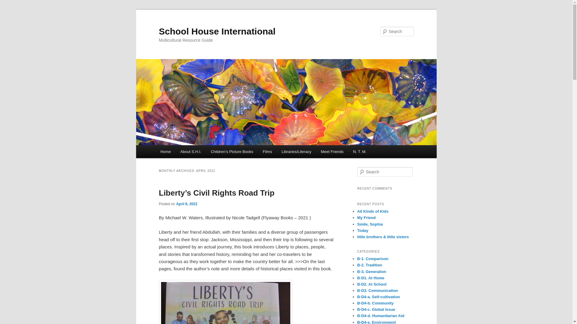 The height and width of the screenshot is (324, 577). Describe the element at coordinates (10, 3) in the screenshot. I see `Search` at that location.